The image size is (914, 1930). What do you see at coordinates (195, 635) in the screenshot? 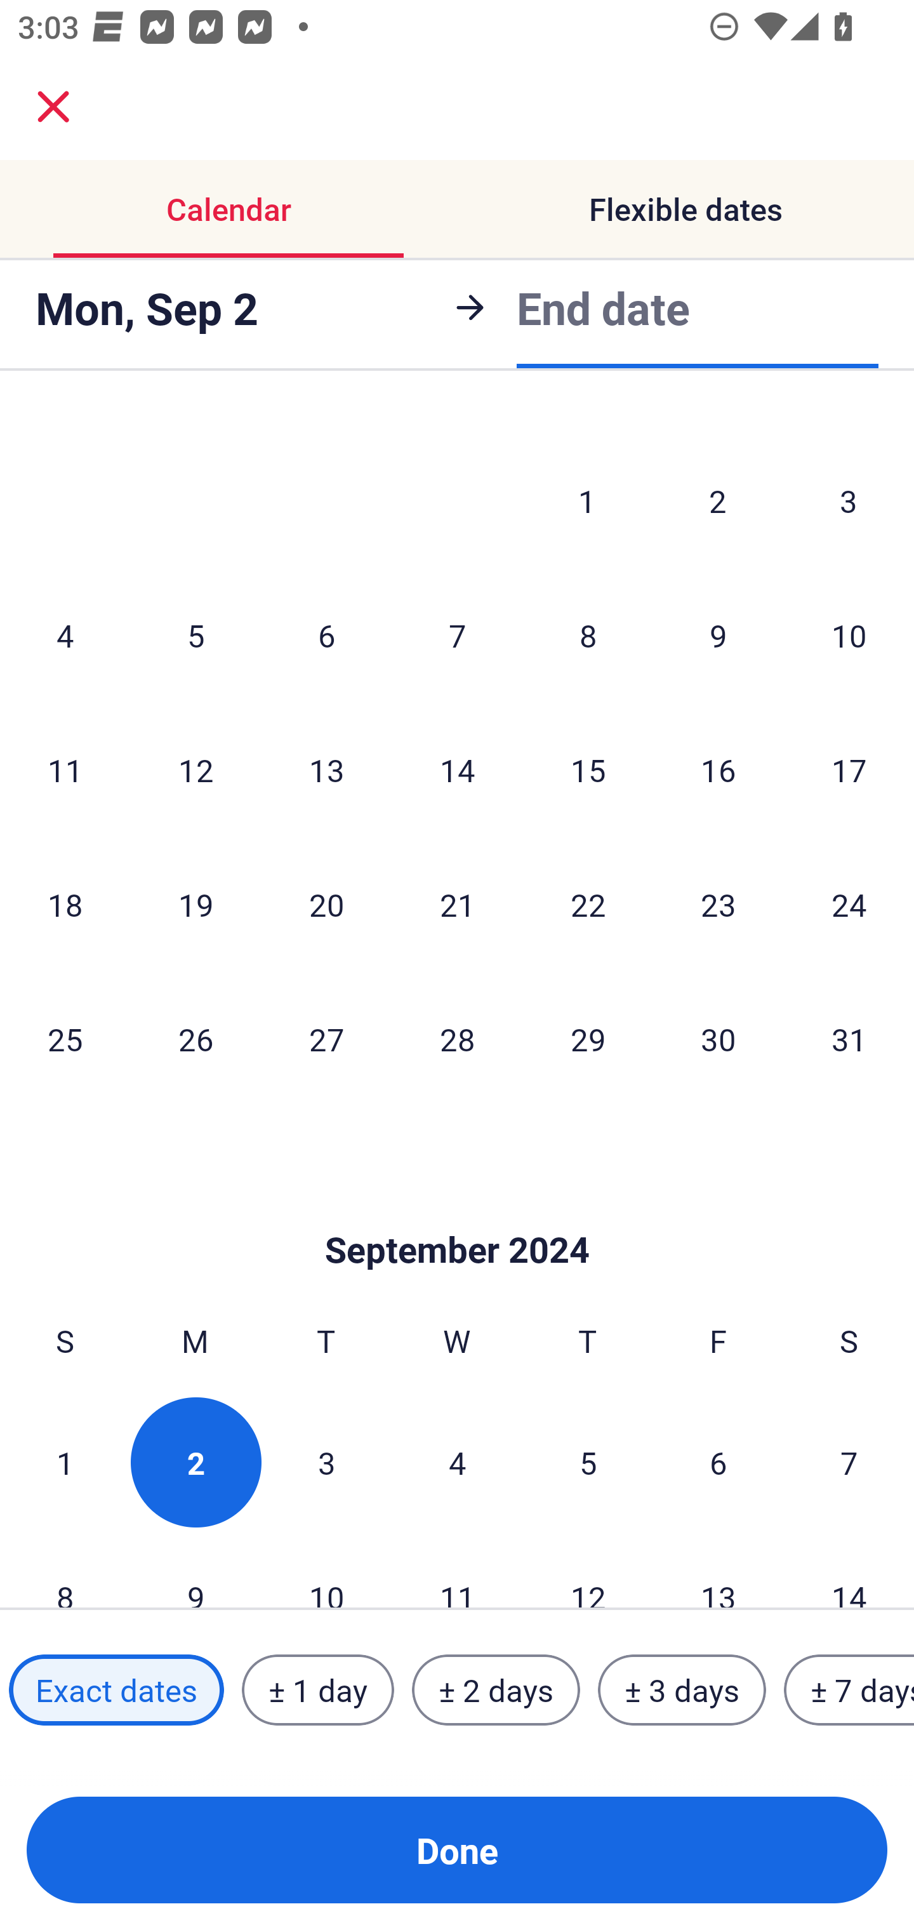
I see `5 Monday, August 5, 2024` at bounding box center [195, 635].